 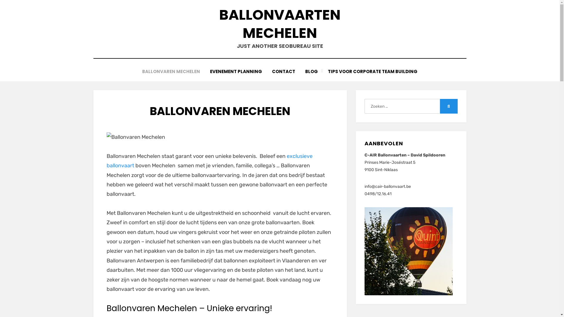 I want to click on CONTACT, so click(x=284, y=72).